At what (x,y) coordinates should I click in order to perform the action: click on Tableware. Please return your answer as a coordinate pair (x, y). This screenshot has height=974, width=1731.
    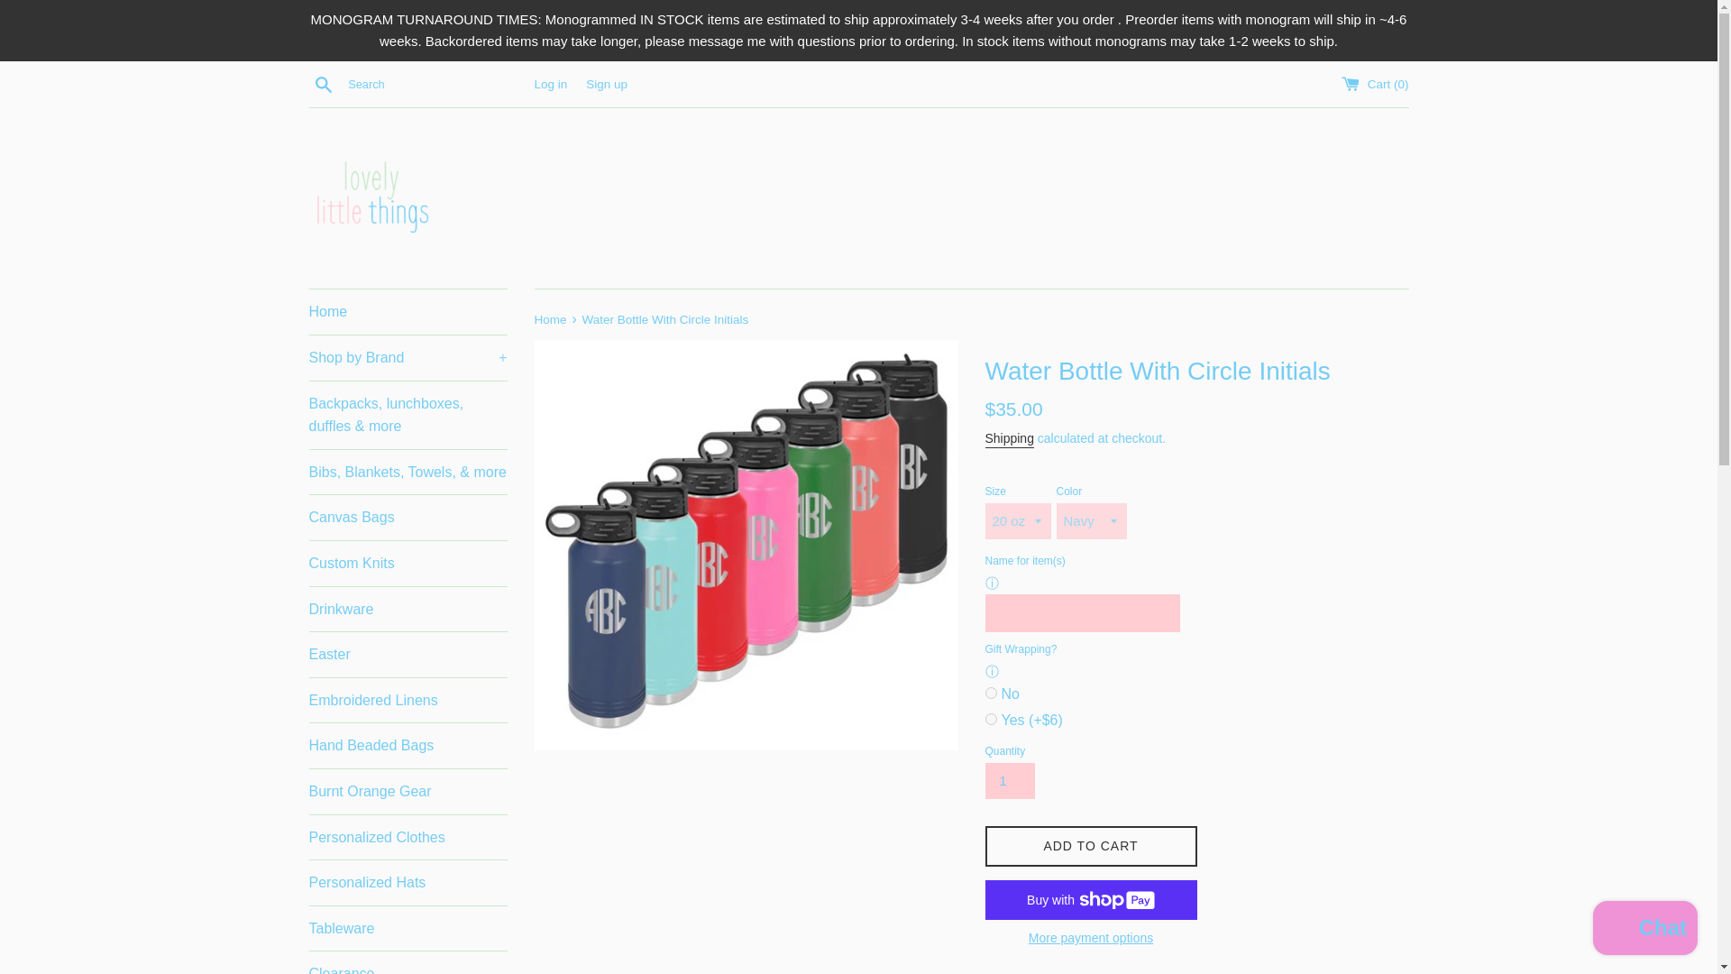
    Looking at the image, I should click on (408, 929).